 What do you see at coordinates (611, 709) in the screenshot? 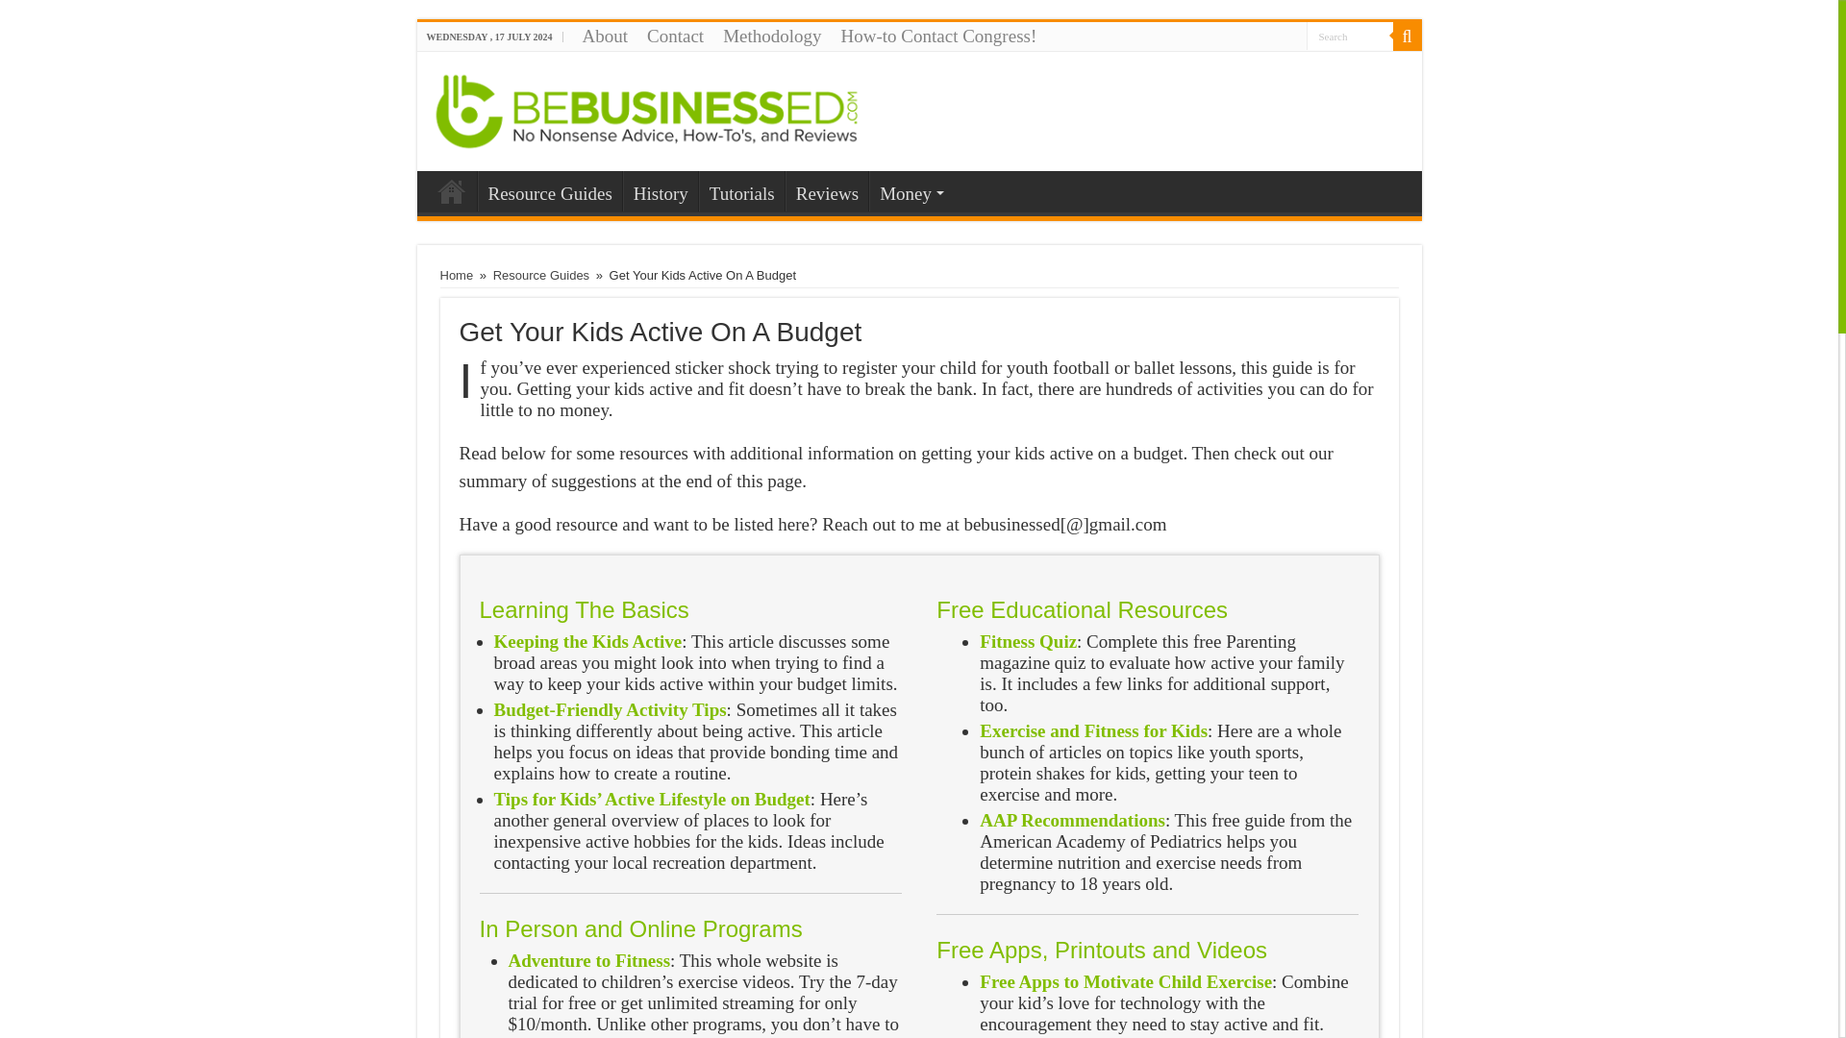
I see `Budget-Friendly Activity Tips` at bounding box center [611, 709].